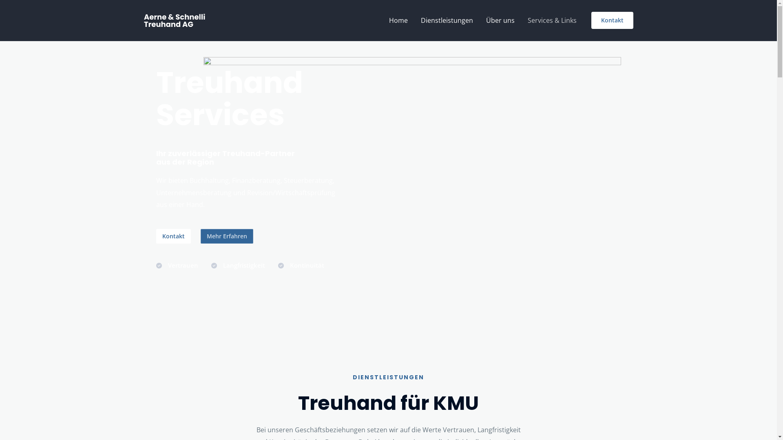 This screenshot has height=440, width=783. What do you see at coordinates (227, 236) in the screenshot?
I see `Mehr Erfahren` at bounding box center [227, 236].